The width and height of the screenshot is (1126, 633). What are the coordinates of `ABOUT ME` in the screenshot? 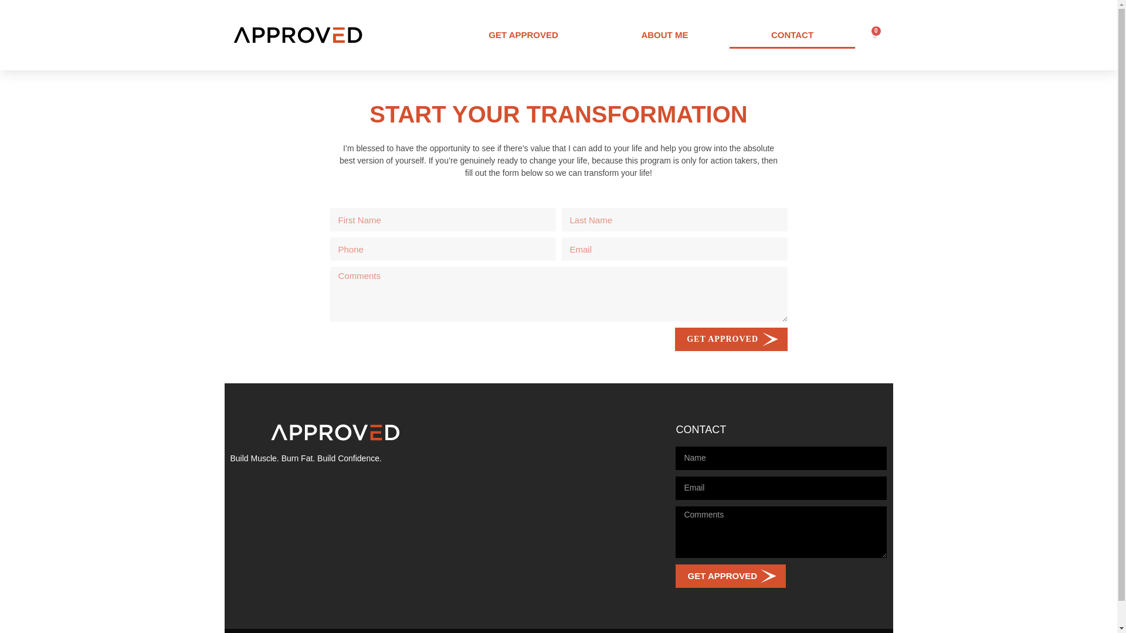 It's located at (665, 35).